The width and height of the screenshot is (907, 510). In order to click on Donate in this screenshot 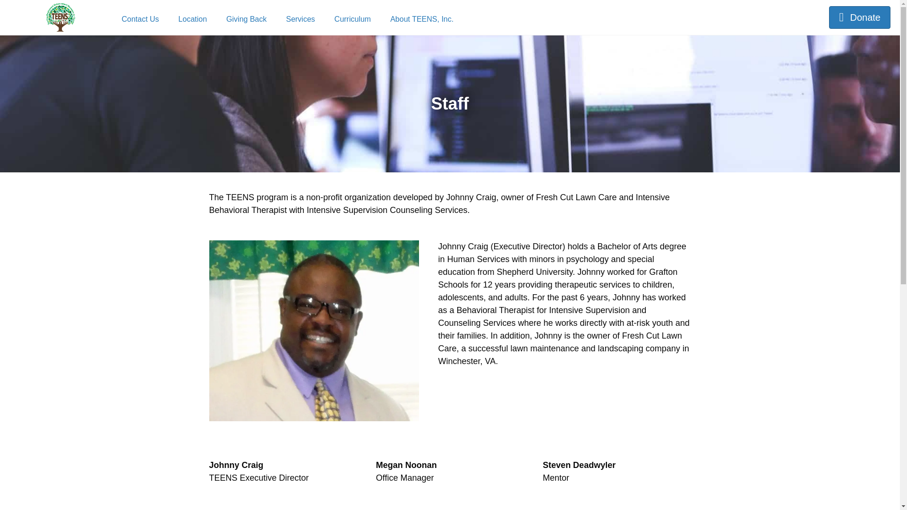, I will do `click(860, 17)`.